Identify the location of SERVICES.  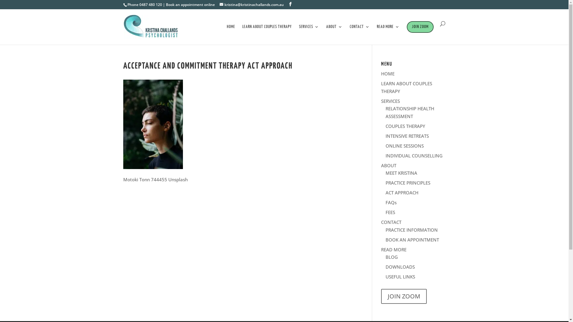
(390, 101).